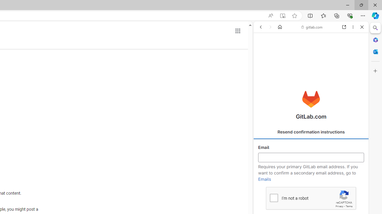  I want to click on GitLab, so click(309, 86).